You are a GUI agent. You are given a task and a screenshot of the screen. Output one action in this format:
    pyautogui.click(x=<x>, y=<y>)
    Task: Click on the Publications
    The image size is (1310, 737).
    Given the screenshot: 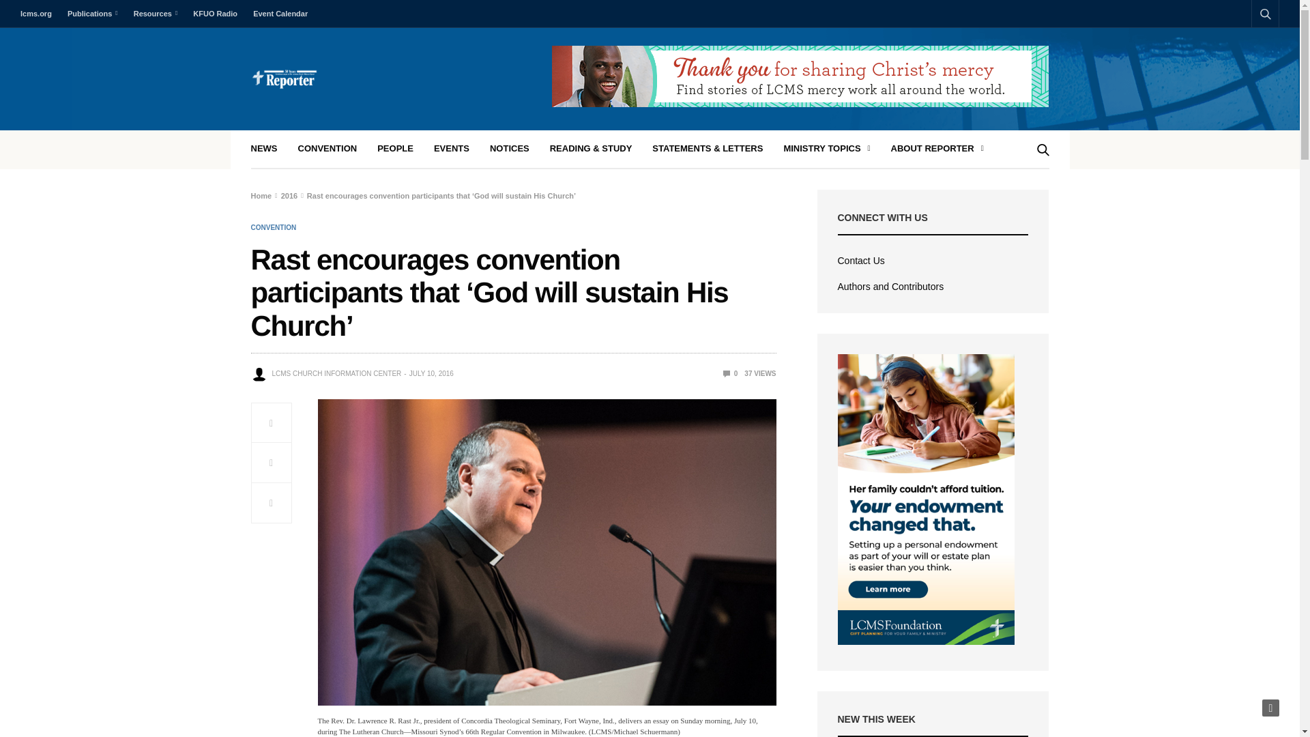 What is the action you would take?
    pyautogui.click(x=92, y=14)
    